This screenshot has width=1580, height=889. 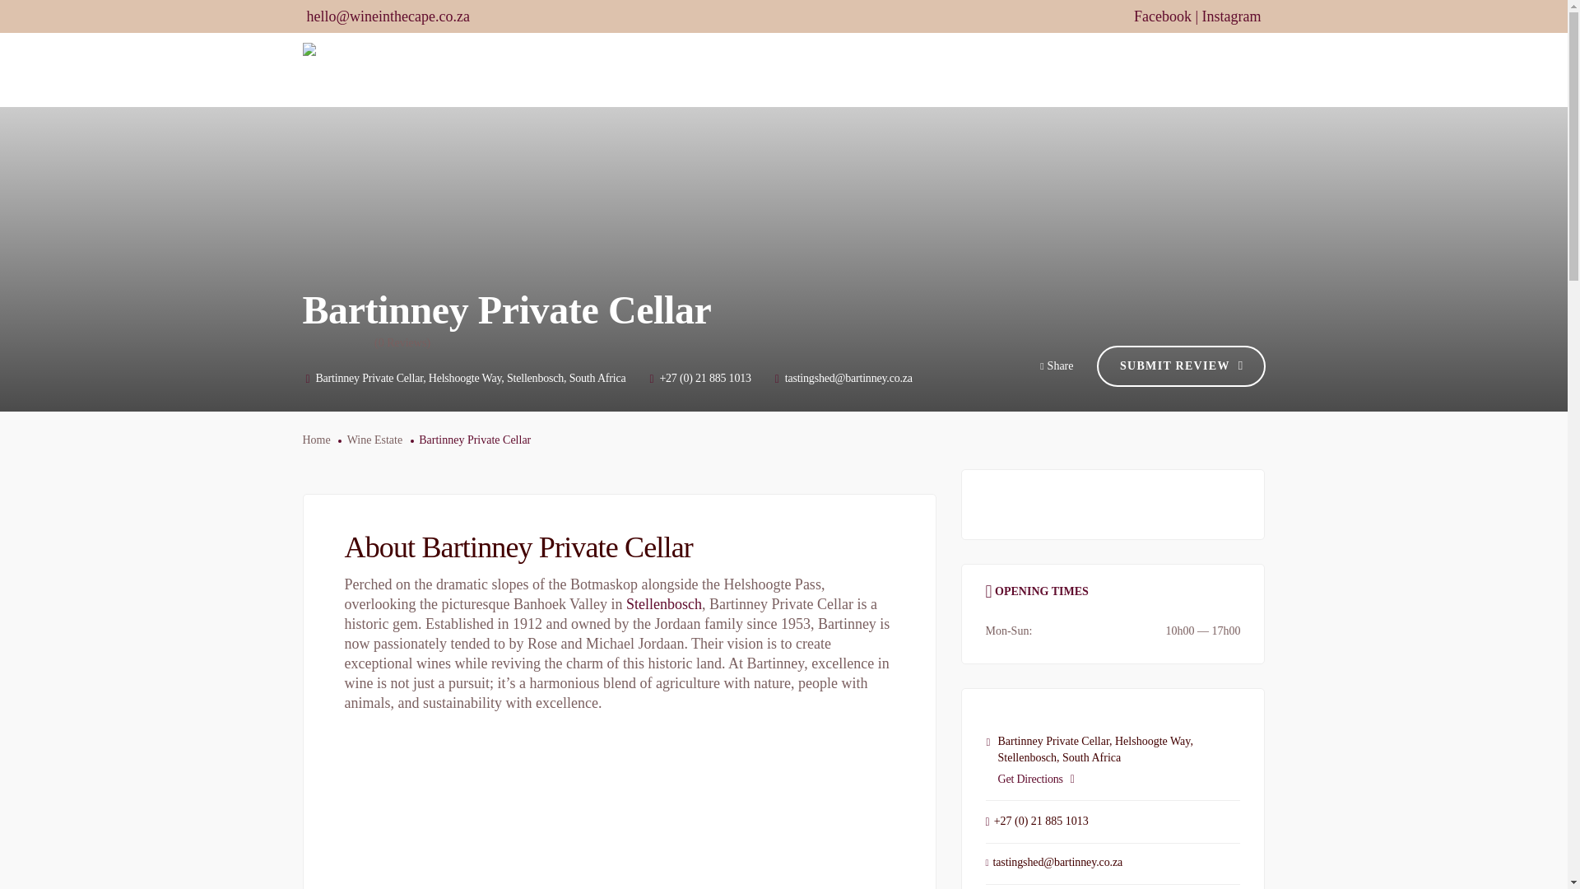 I want to click on Weddings, so click(x=954, y=70).